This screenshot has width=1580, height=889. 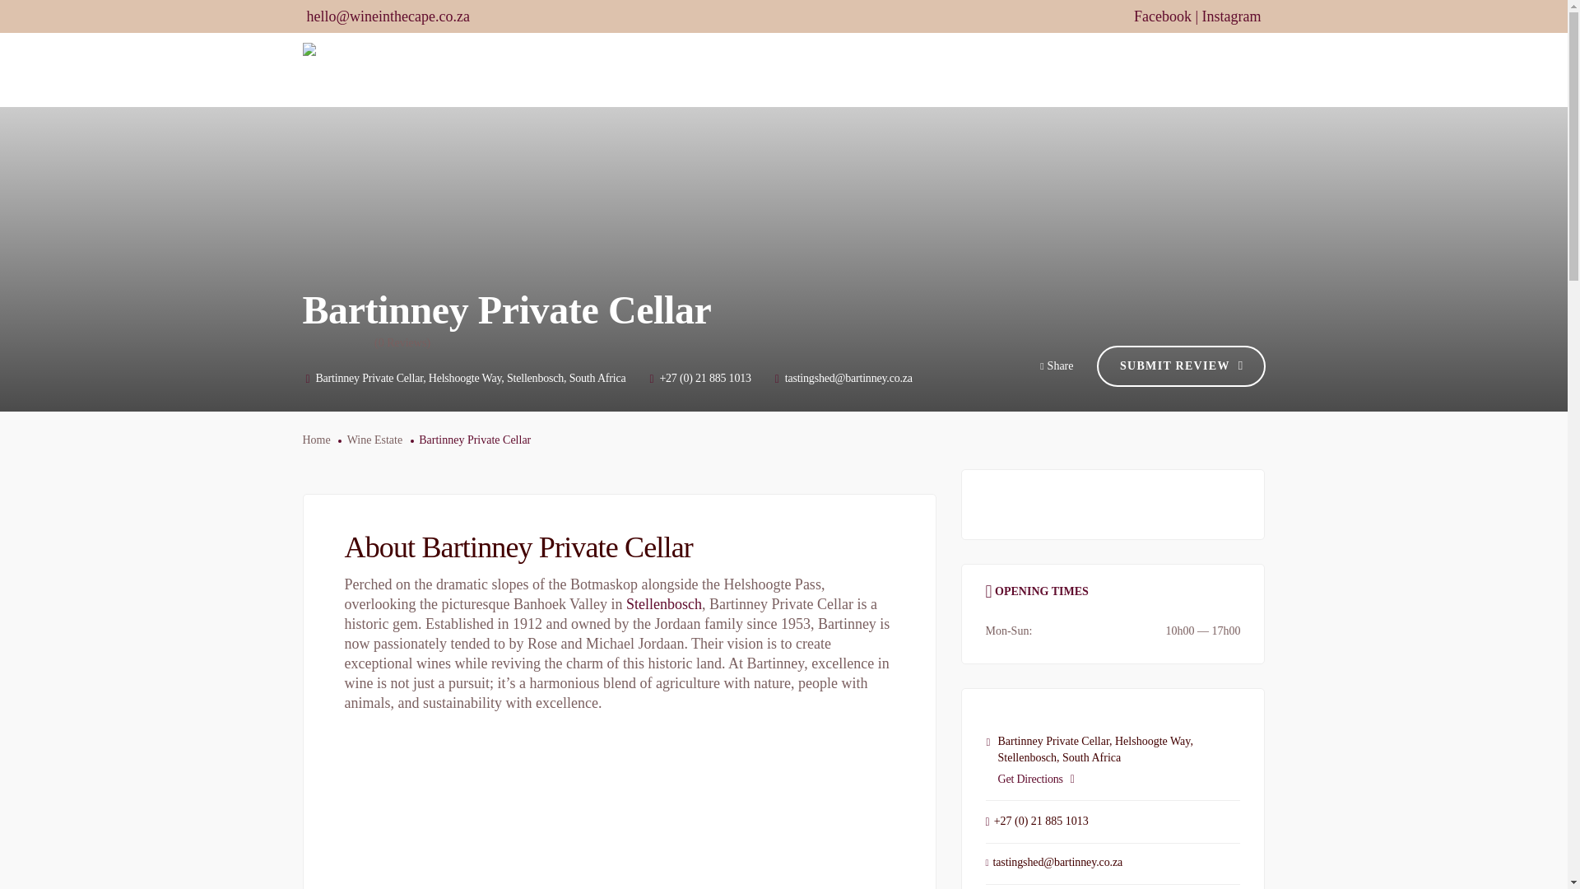 I want to click on Weddings, so click(x=954, y=70).